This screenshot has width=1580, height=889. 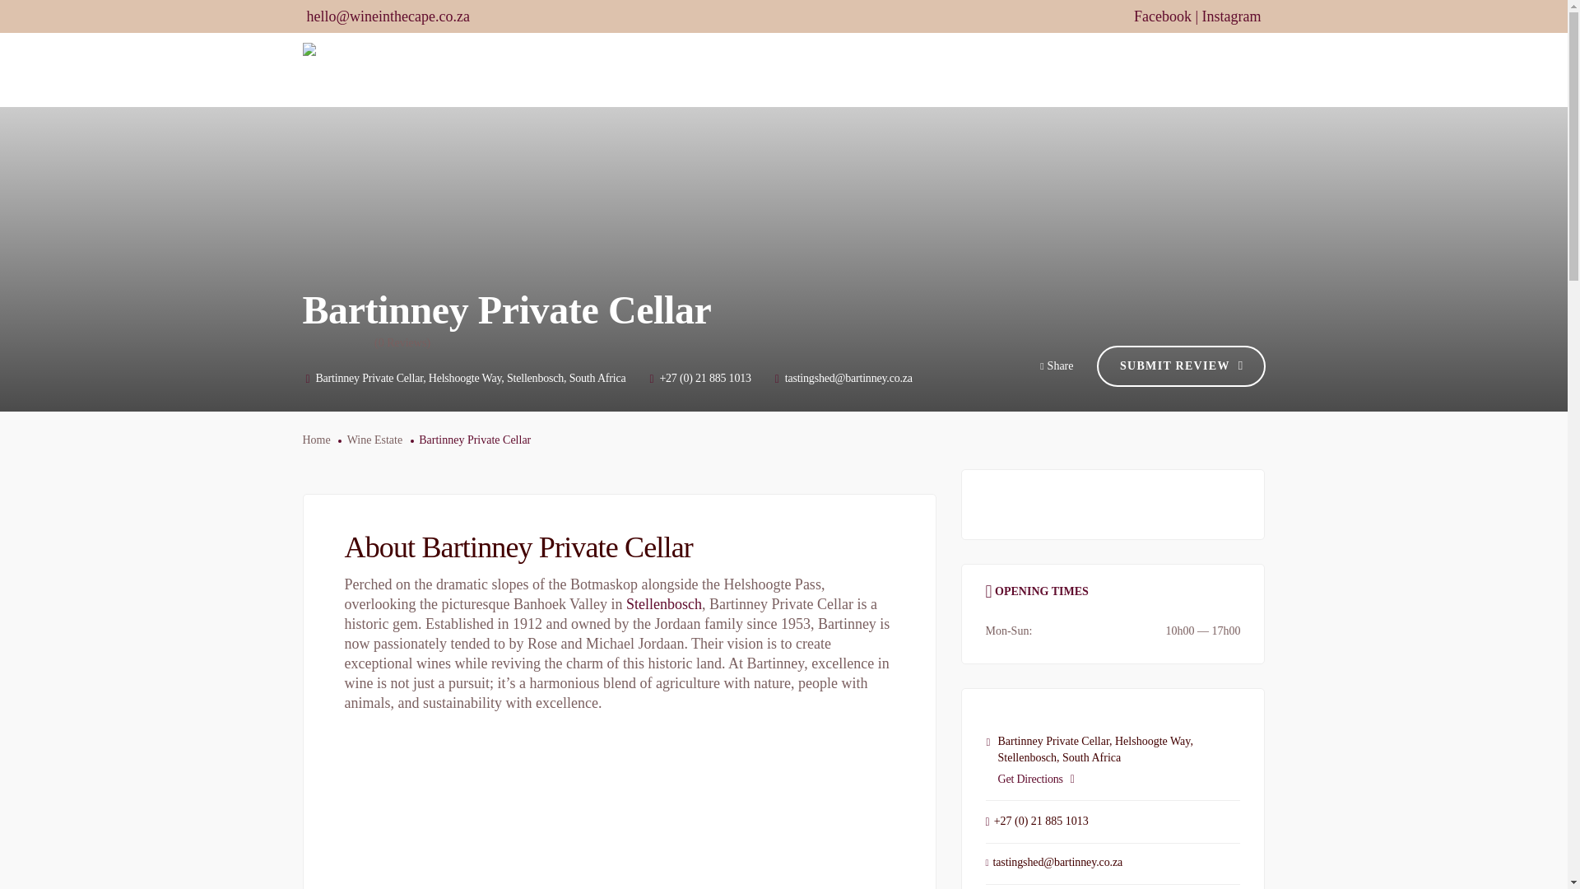 I want to click on Weddings, so click(x=954, y=70).